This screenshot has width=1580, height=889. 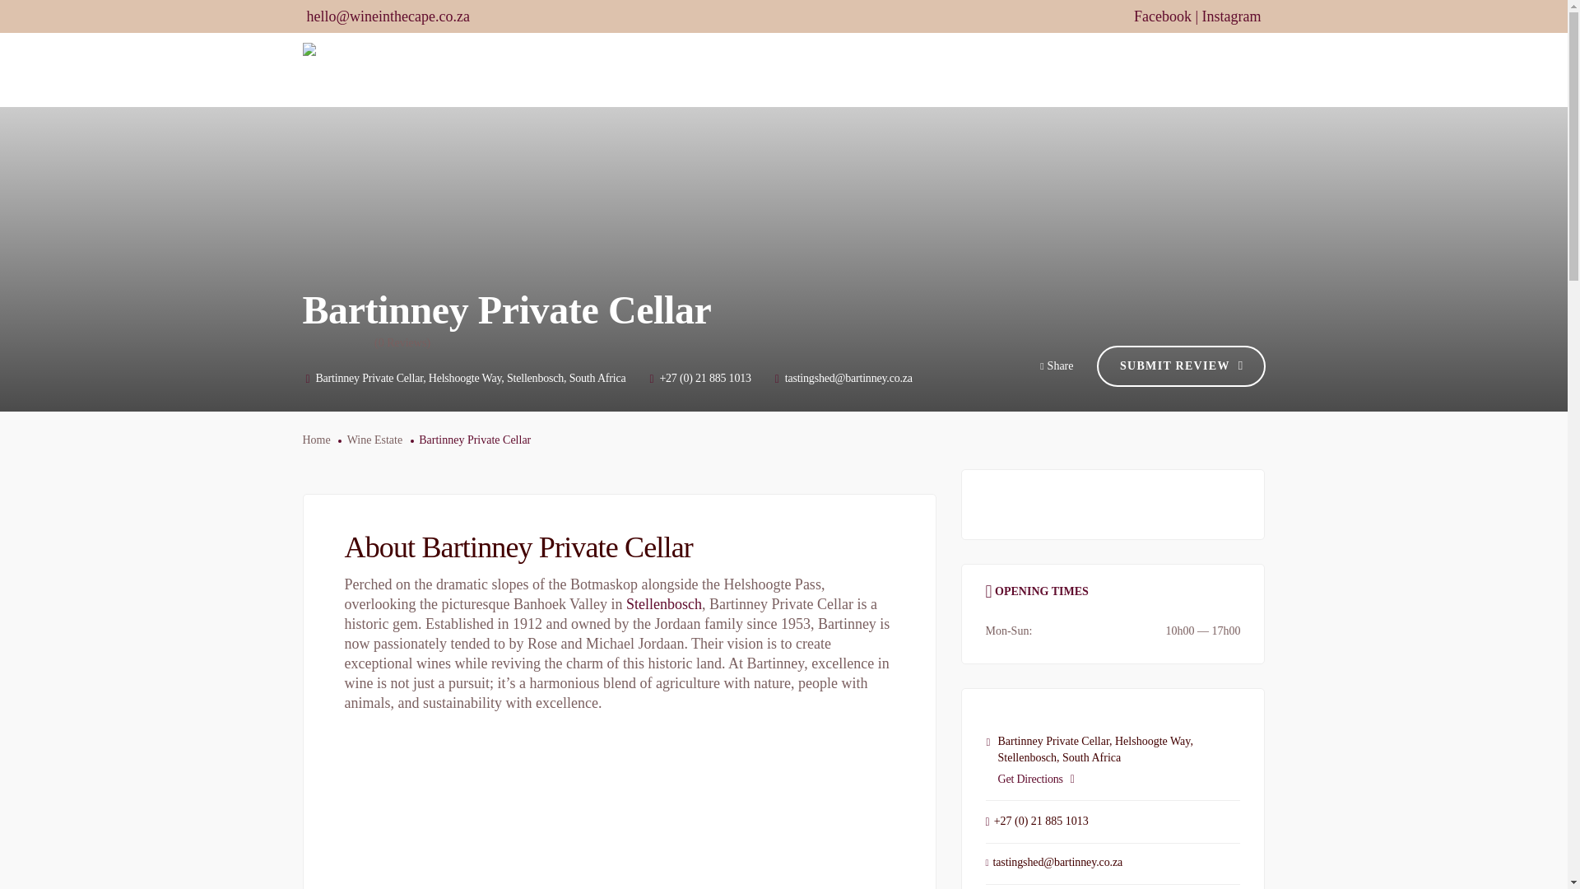 I want to click on Weddings, so click(x=954, y=70).